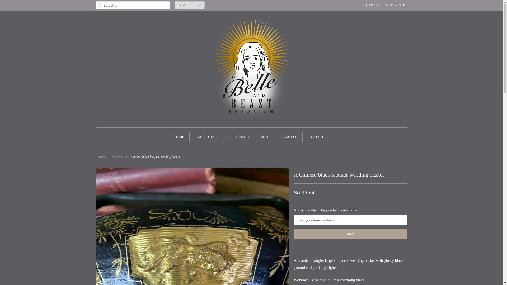 The width and height of the screenshot is (507, 285). I want to click on Belle and Beast Emporium, so click(102, 157).